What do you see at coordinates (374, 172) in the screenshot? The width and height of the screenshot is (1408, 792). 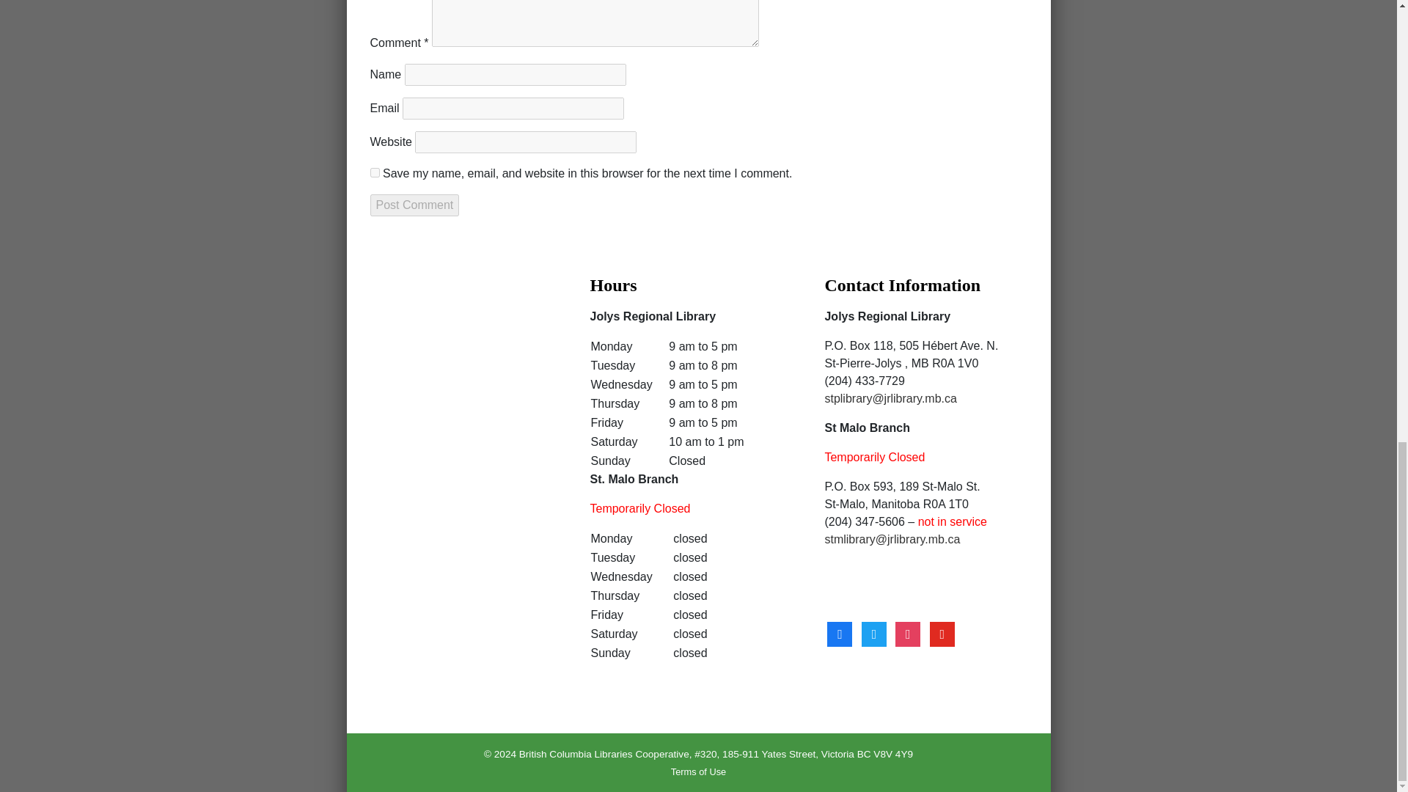 I see `yes` at bounding box center [374, 172].